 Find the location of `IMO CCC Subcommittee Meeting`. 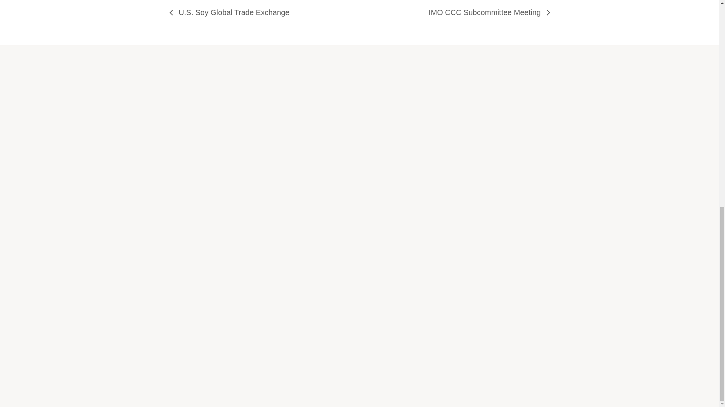

IMO CCC Subcommittee Meeting is located at coordinates (487, 12).